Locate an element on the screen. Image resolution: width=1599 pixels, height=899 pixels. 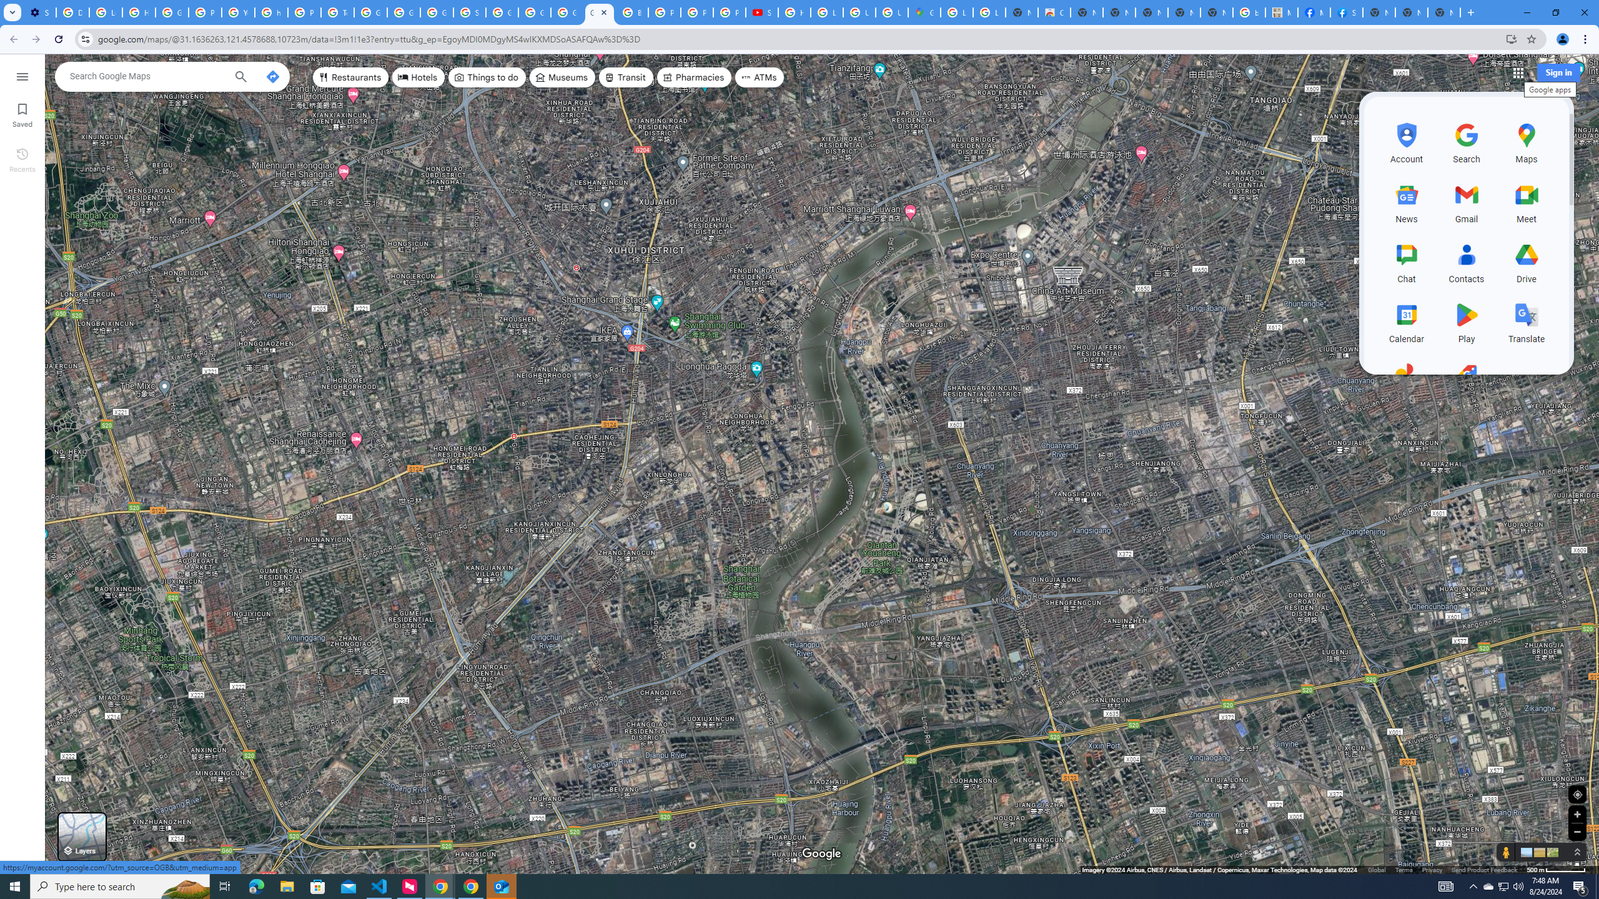
Subscriptions - YouTube is located at coordinates (762, 12).